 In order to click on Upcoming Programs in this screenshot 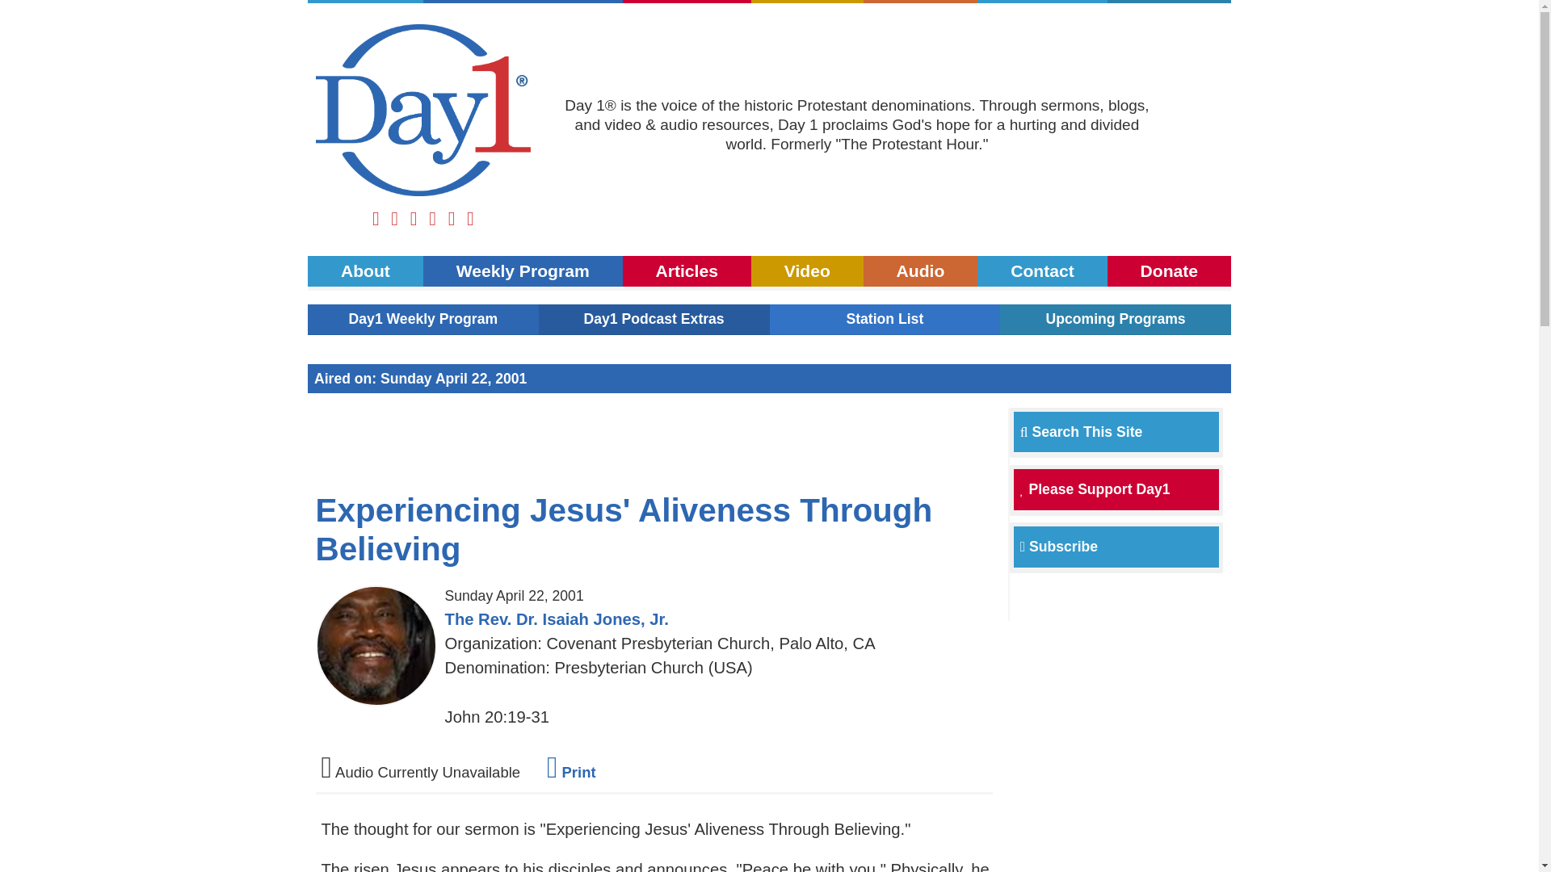, I will do `click(1116, 318)`.